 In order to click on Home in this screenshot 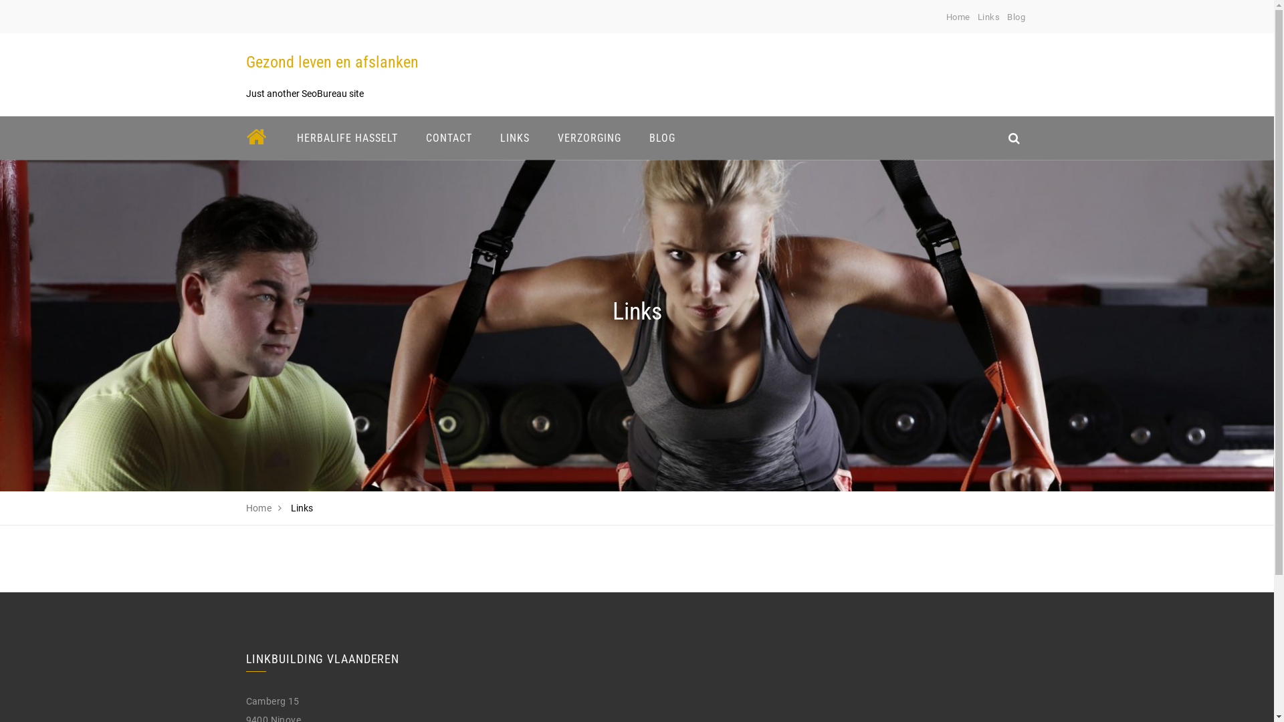, I will do `click(259, 508)`.